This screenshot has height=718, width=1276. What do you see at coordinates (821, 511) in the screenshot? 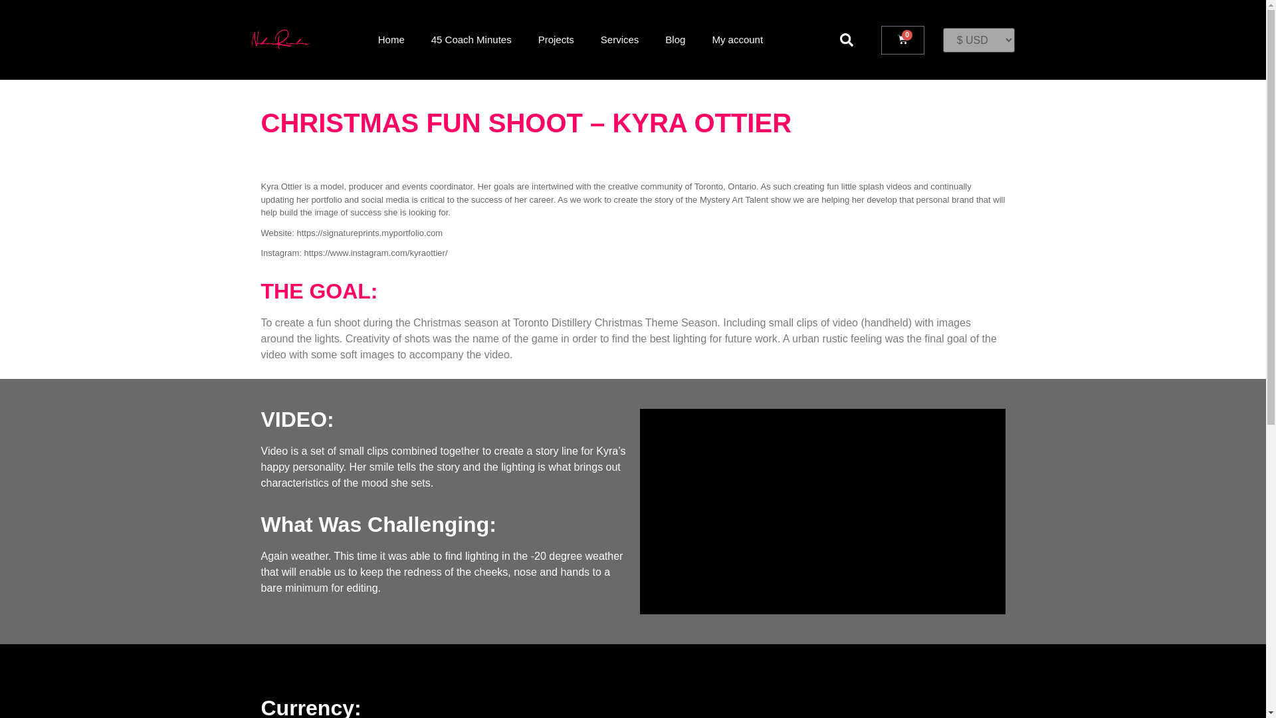
I see `vimeo Video Player` at bounding box center [821, 511].